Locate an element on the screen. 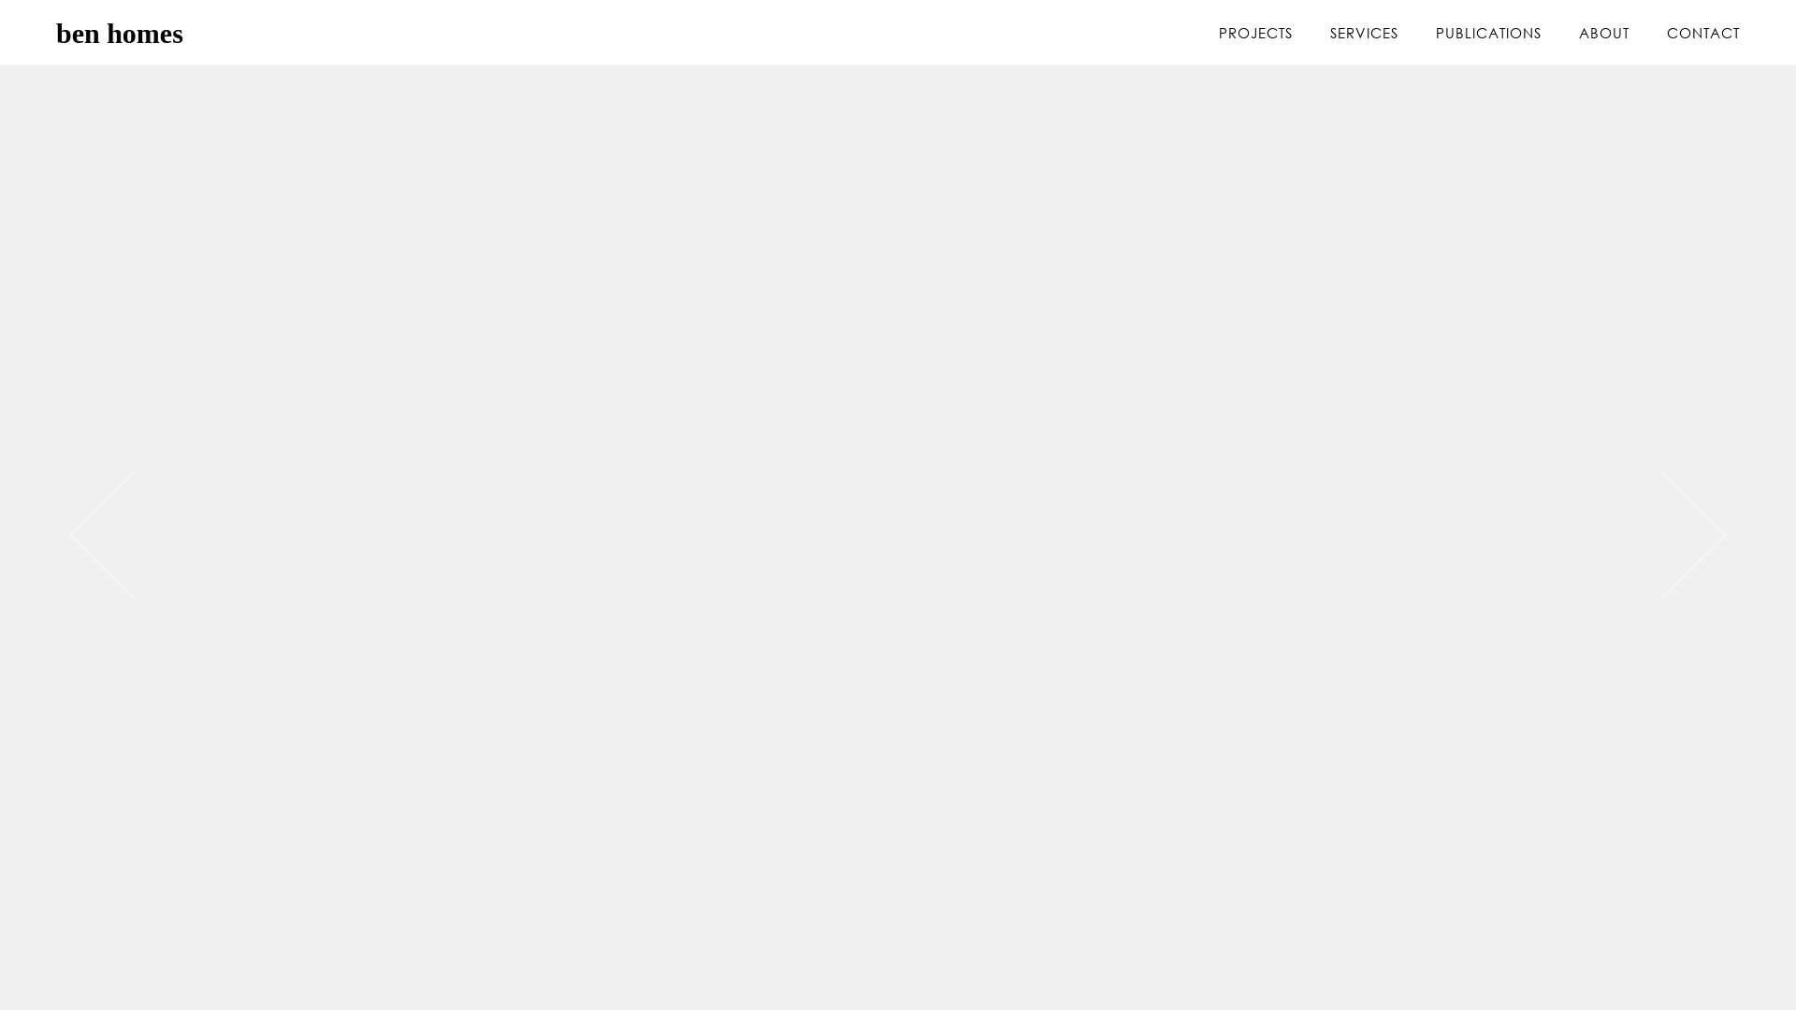  PUBLICATIONS is located at coordinates (1489, 33).